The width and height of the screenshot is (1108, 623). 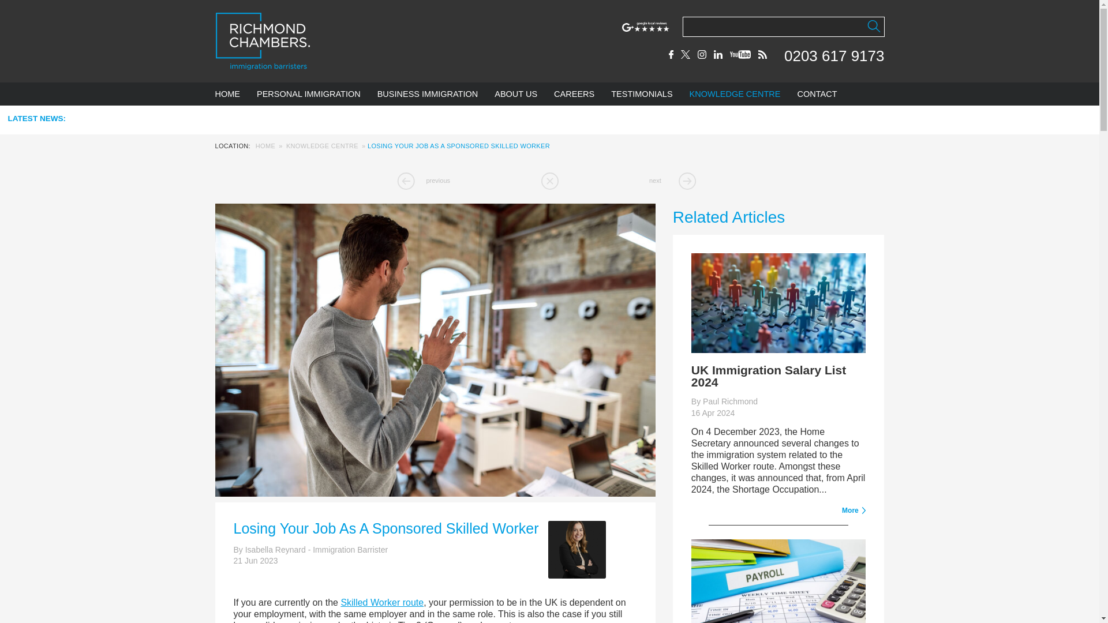 What do you see at coordinates (677, 181) in the screenshot?
I see `Next` at bounding box center [677, 181].